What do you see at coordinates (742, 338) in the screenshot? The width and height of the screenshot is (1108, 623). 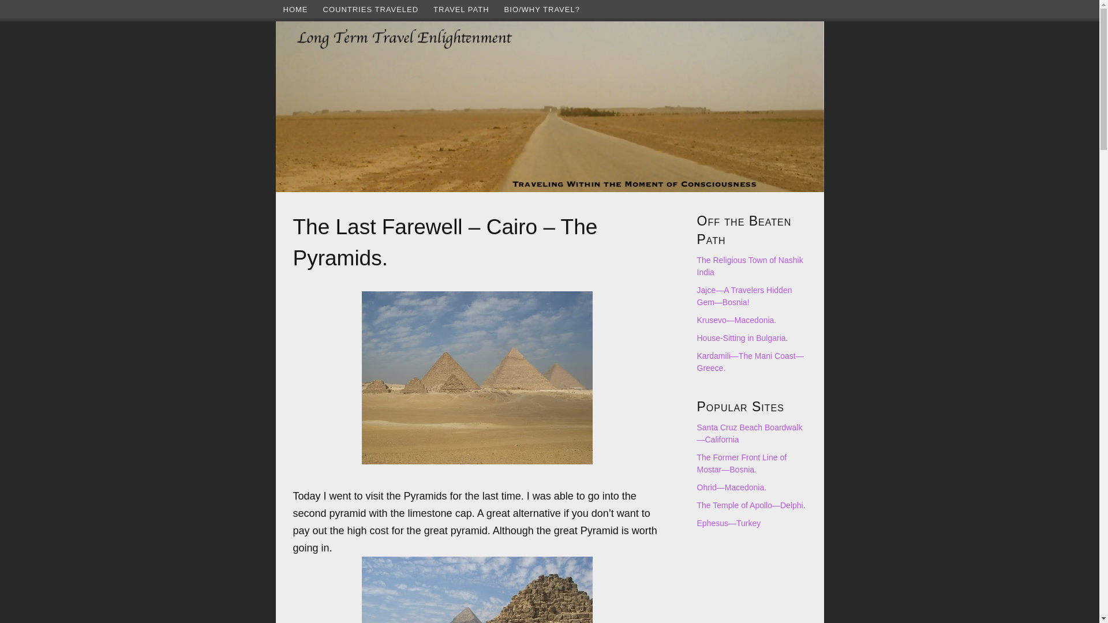 I see `House-Sitting in Bulgaria.` at bounding box center [742, 338].